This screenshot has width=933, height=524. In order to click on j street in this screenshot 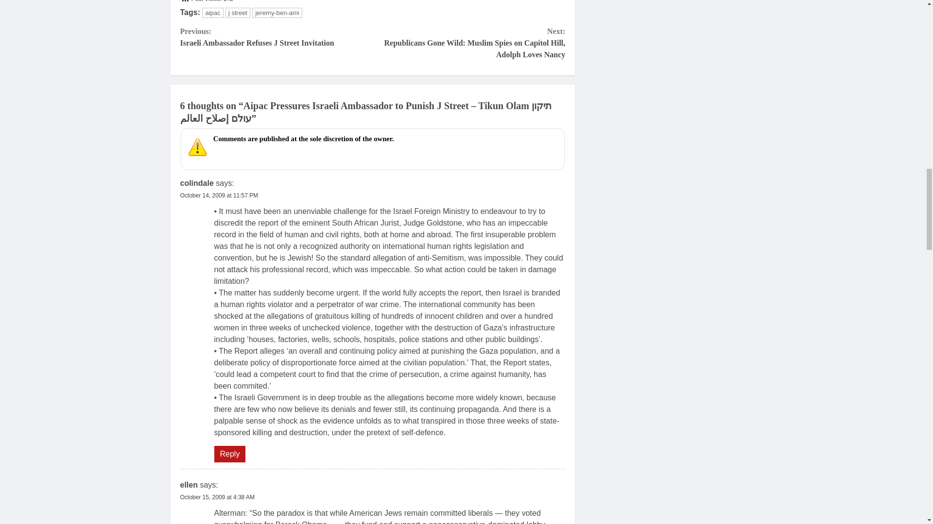, I will do `click(238, 13)`.